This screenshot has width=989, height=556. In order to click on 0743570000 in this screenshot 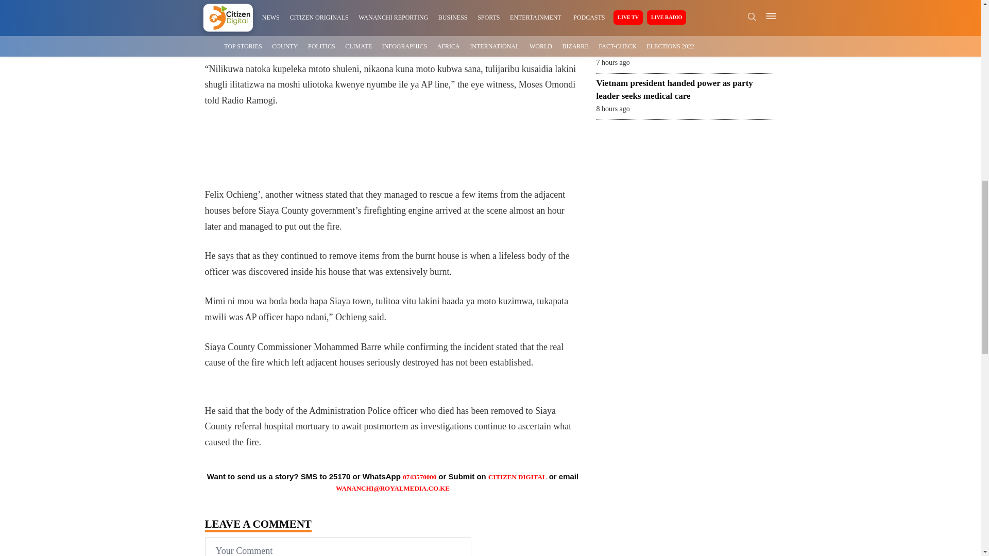, I will do `click(419, 477)`.